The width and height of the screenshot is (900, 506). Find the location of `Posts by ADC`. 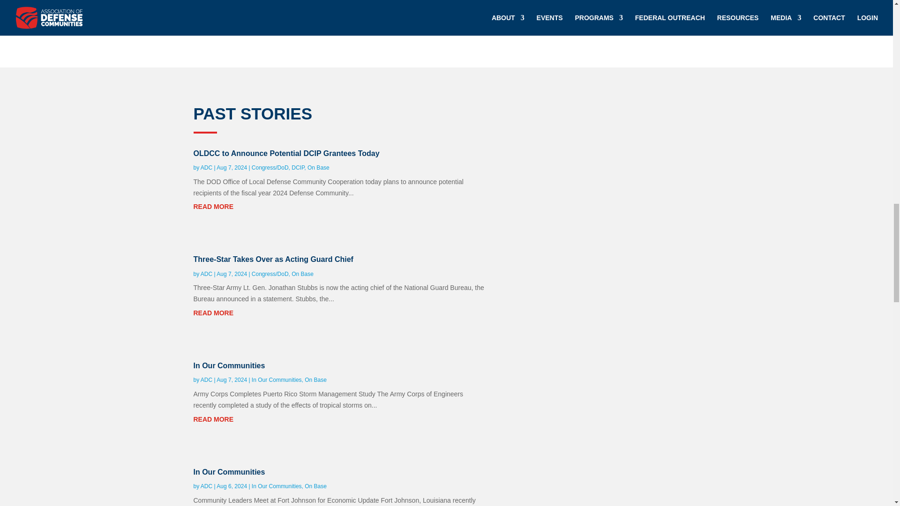

Posts by ADC is located at coordinates (206, 168).